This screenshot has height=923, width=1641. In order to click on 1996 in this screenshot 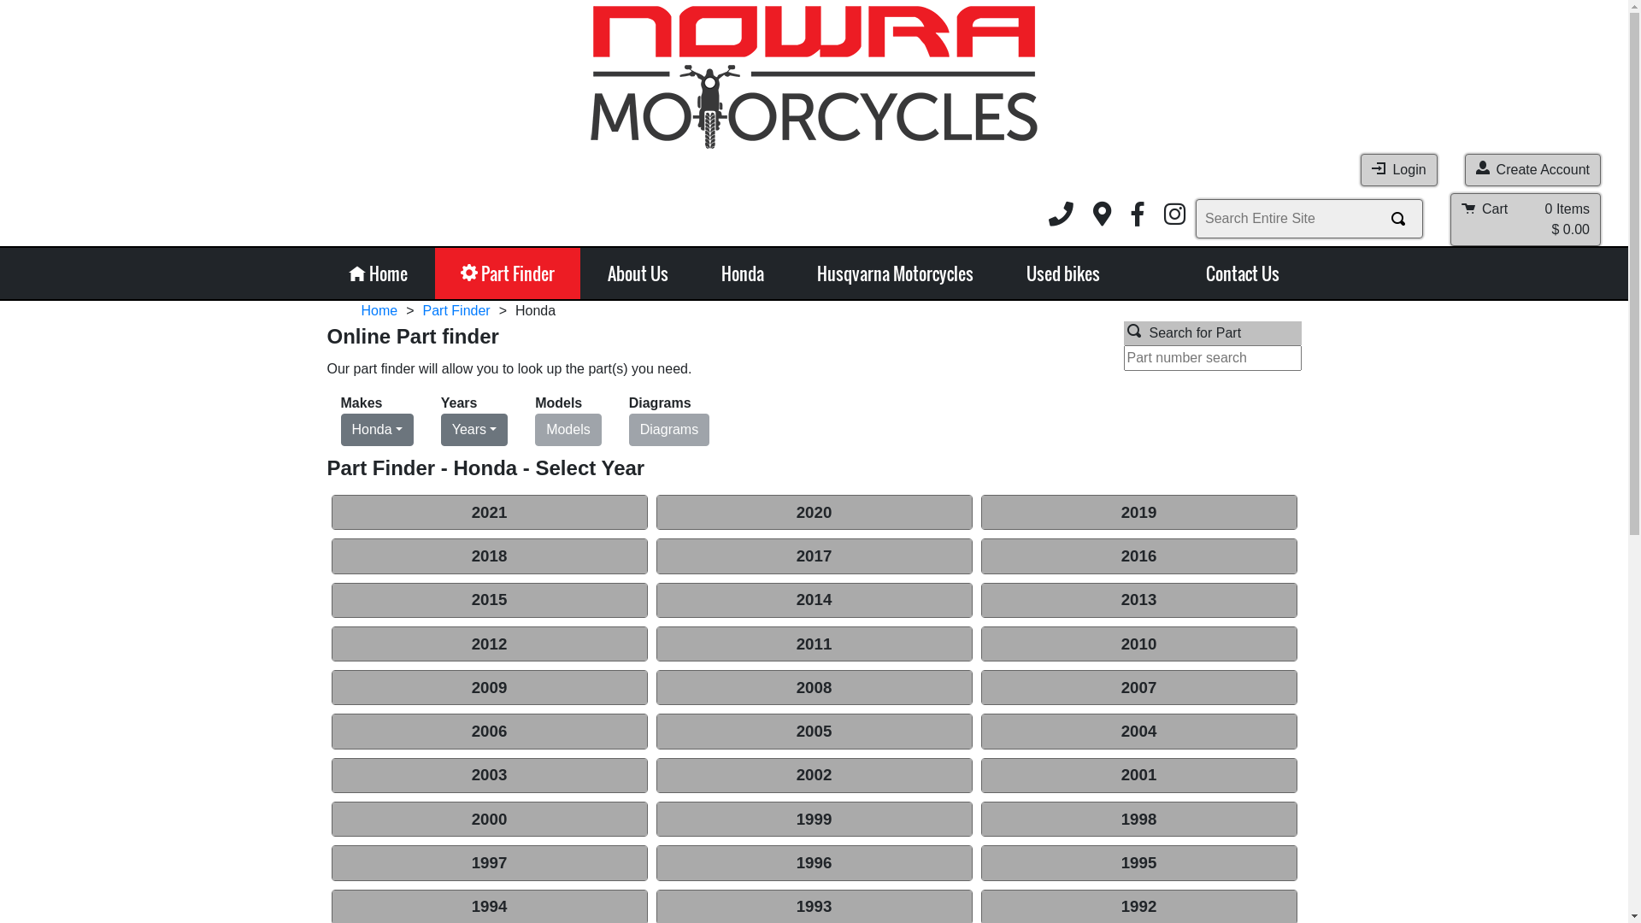, I will do `click(814, 863)`.